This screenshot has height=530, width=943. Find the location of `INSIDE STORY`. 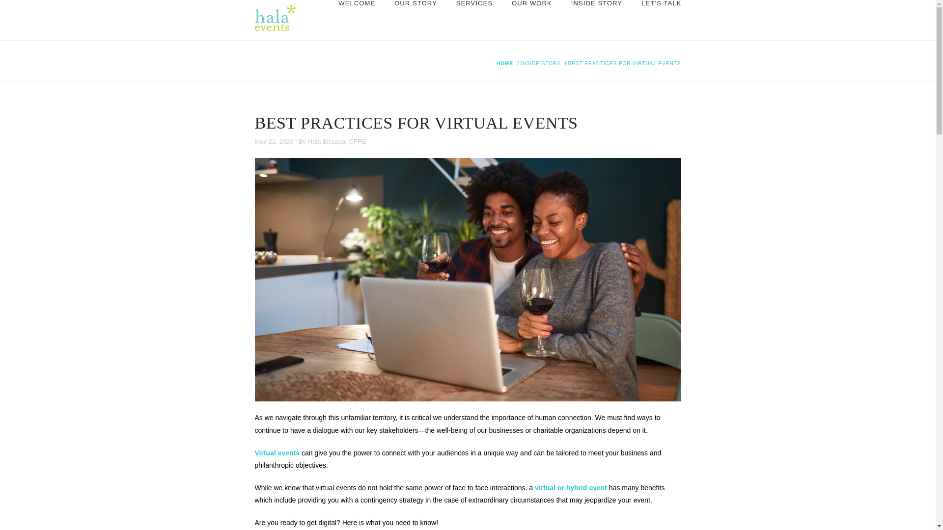

INSIDE STORY is located at coordinates (596, 20).